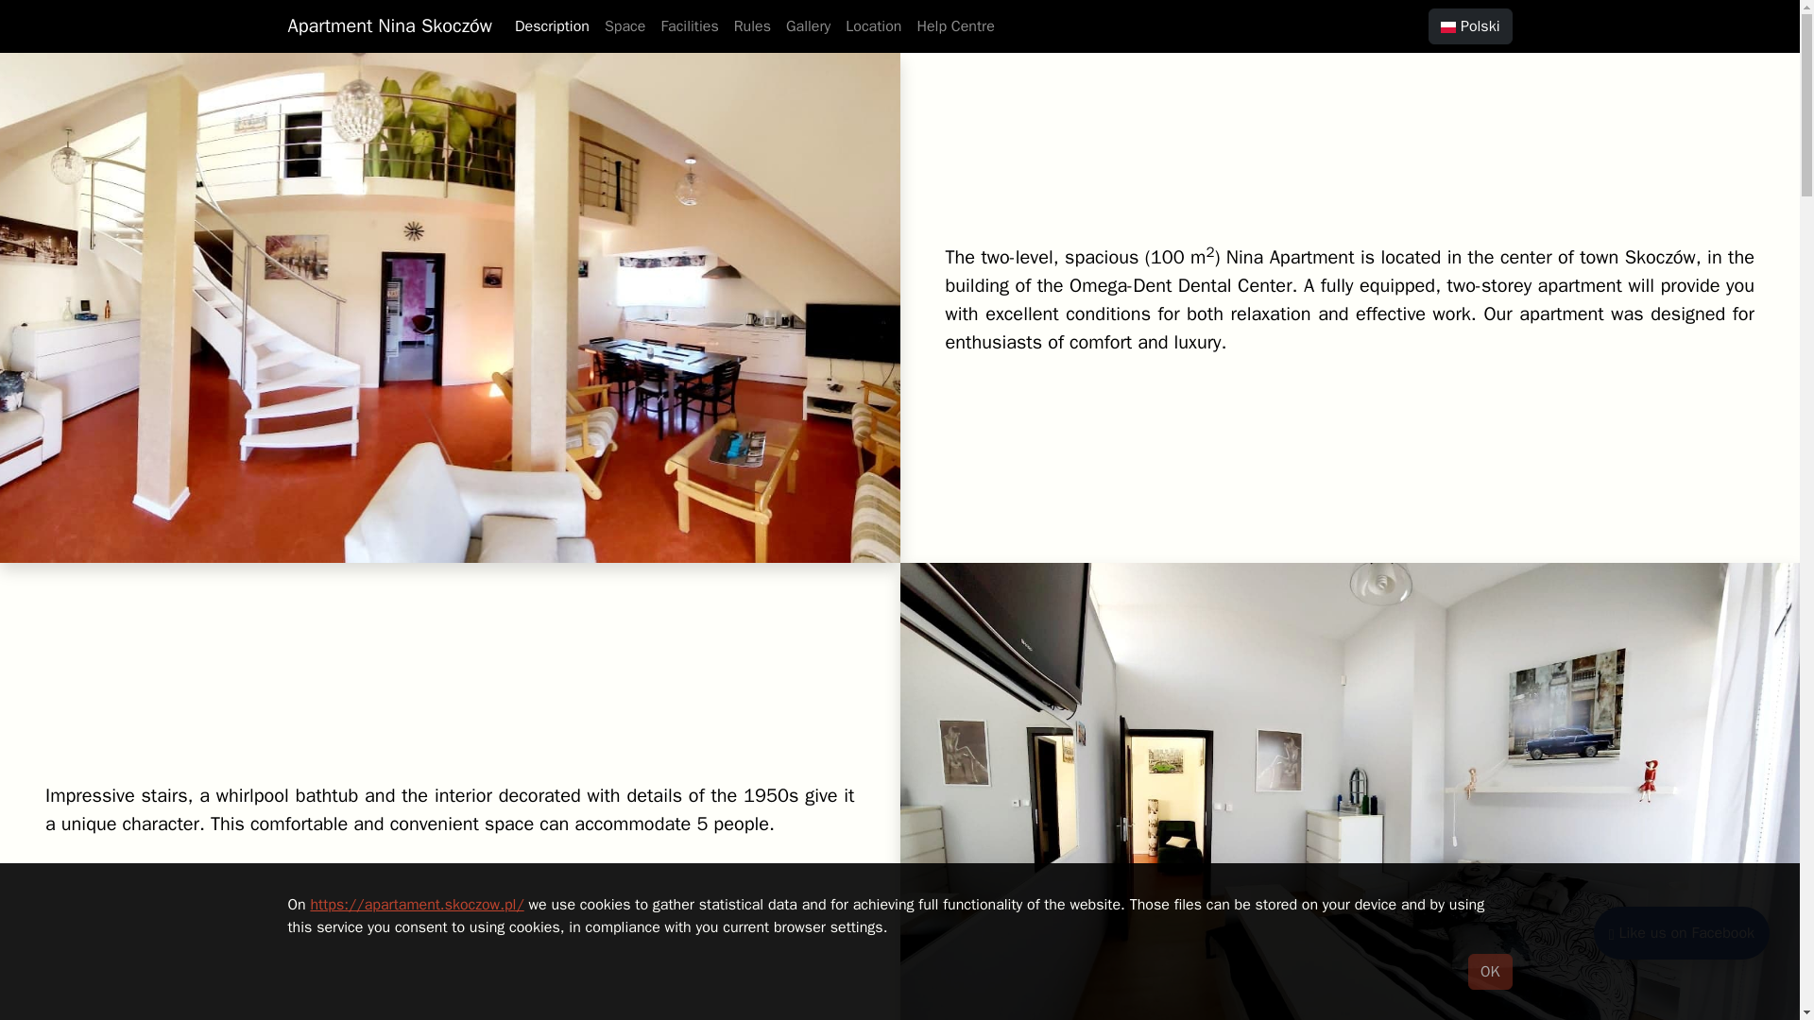  Describe the element at coordinates (873, 25) in the screenshot. I see `Location` at that location.